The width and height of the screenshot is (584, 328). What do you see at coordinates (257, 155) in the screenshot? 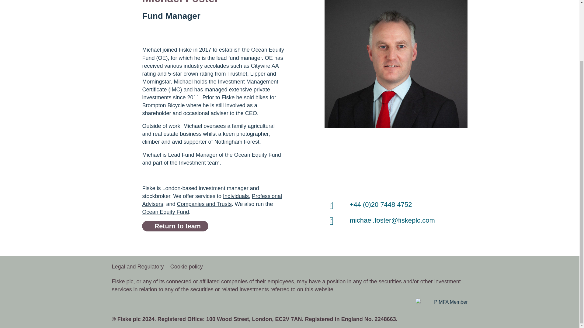
I see `Ocean Equity Fund` at bounding box center [257, 155].